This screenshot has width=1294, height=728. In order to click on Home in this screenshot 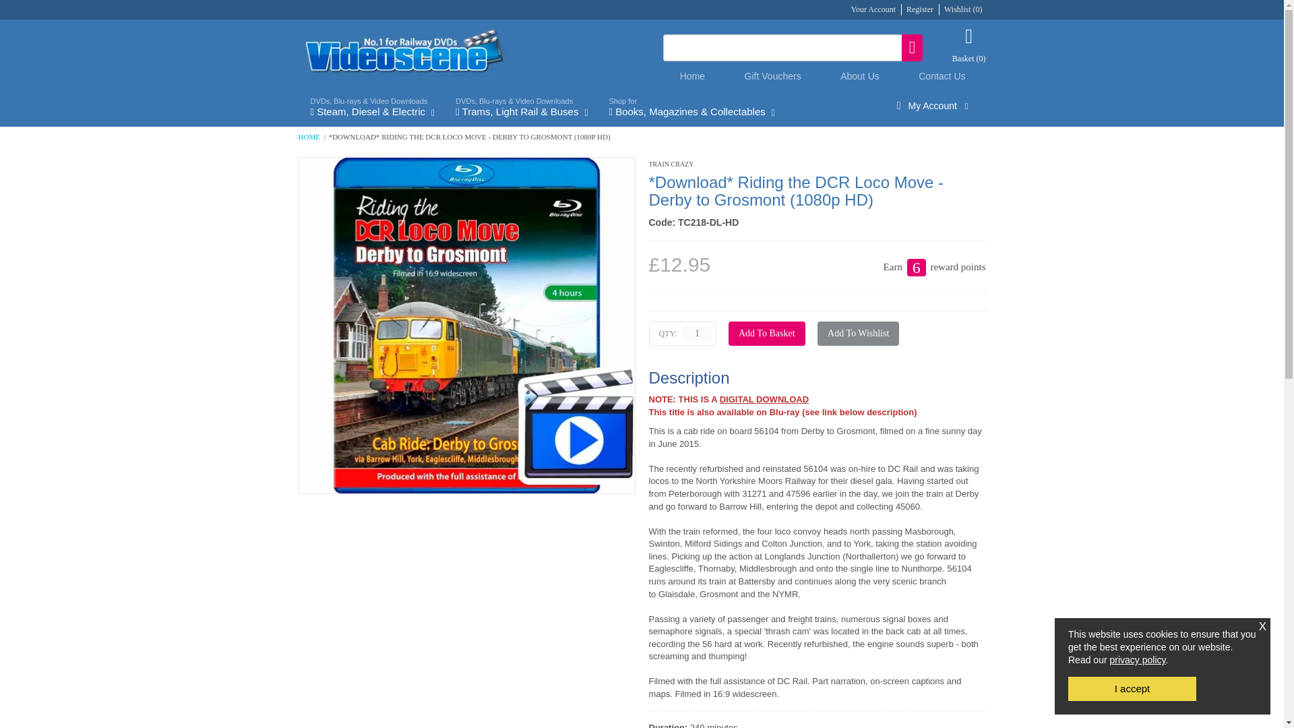, I will do `click(693, 75)`.